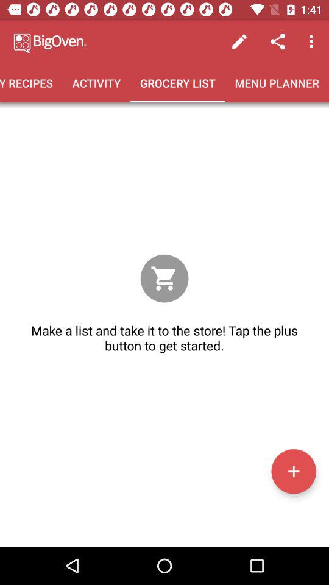  I want to click on press the item above menu planner, so click(313, 41).